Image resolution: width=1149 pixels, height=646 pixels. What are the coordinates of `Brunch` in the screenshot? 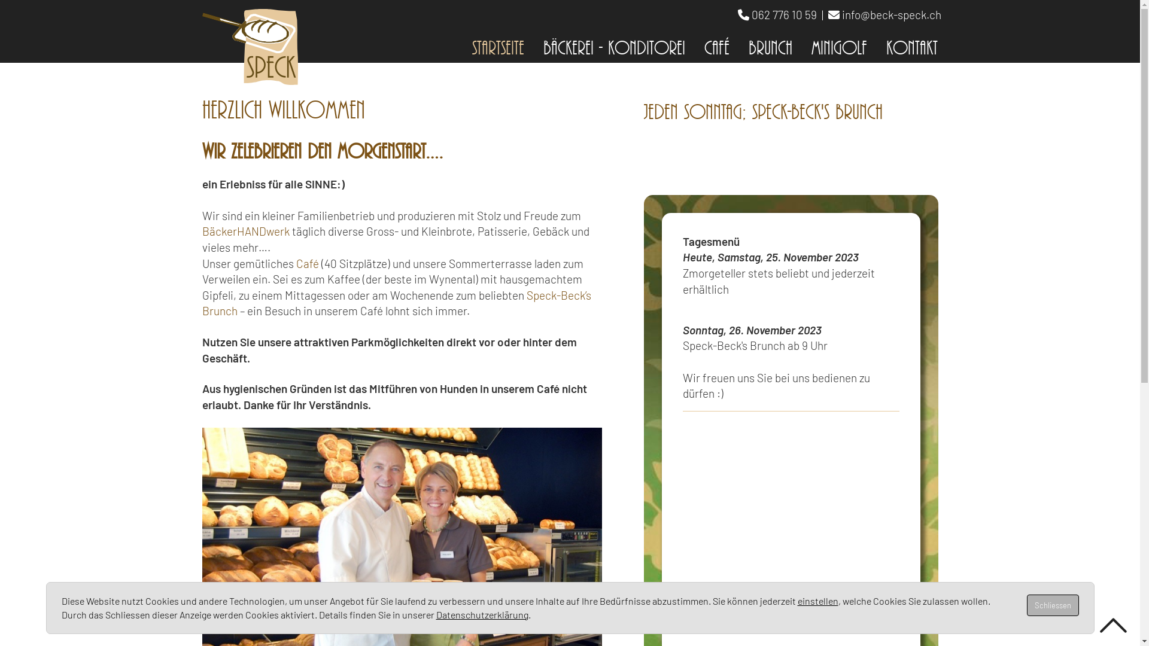 It's located at (770, 47).